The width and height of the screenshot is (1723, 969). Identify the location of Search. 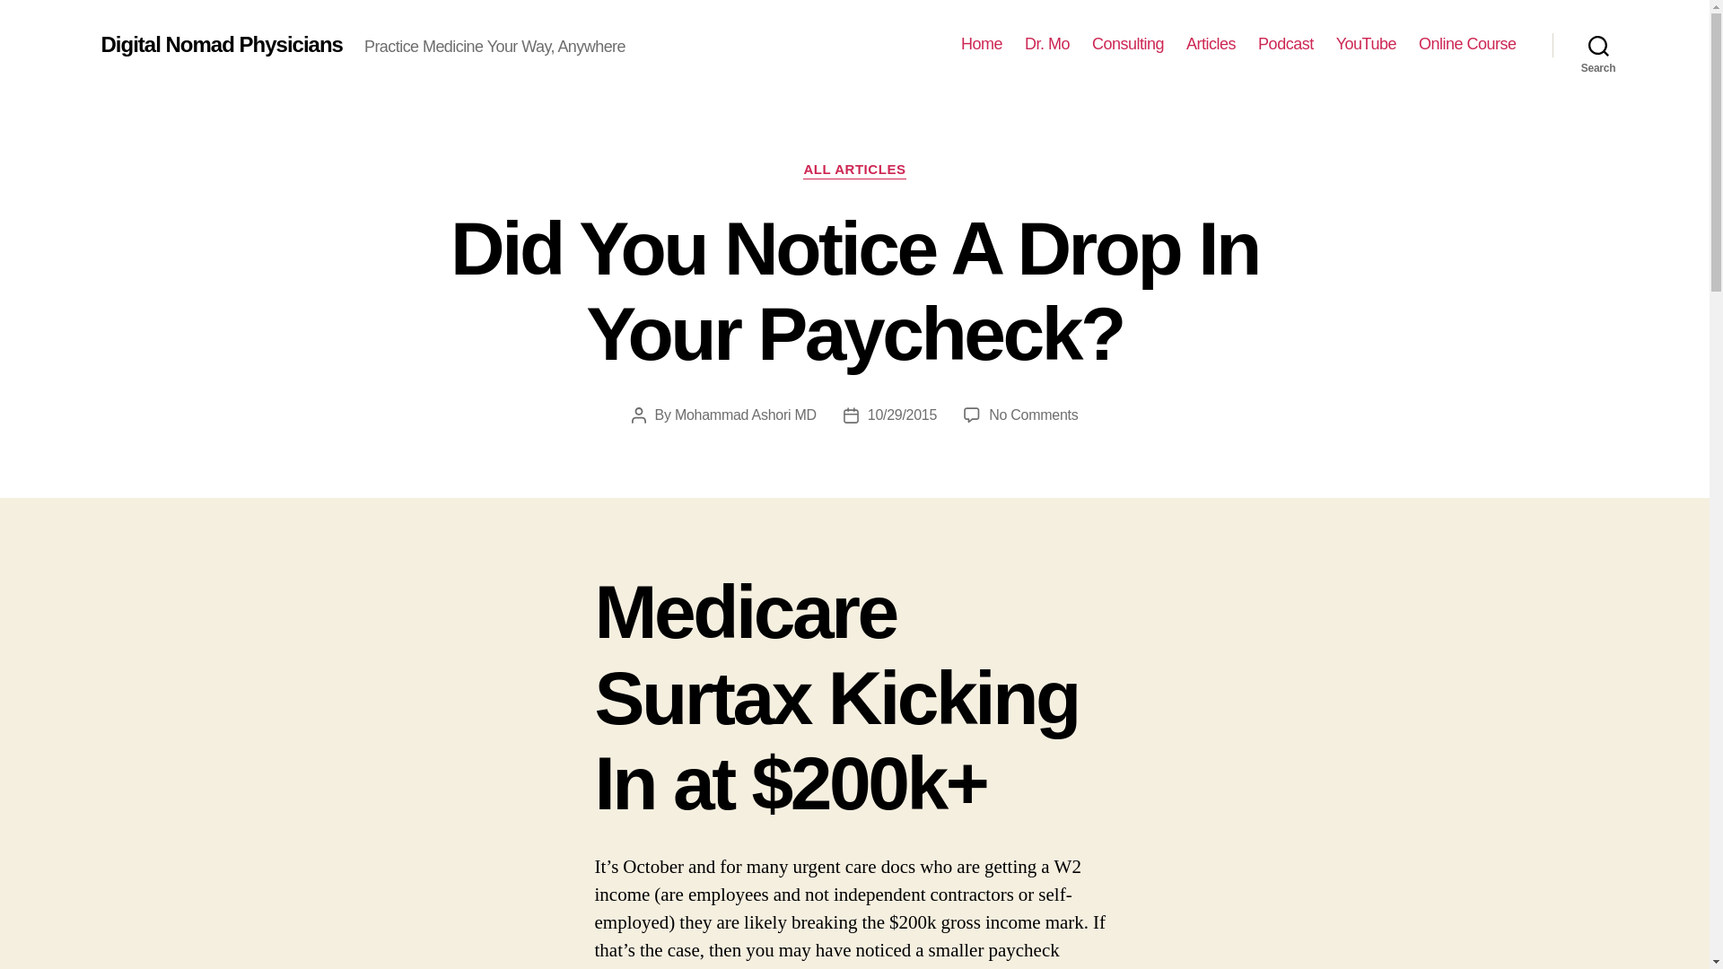
(854, 170).